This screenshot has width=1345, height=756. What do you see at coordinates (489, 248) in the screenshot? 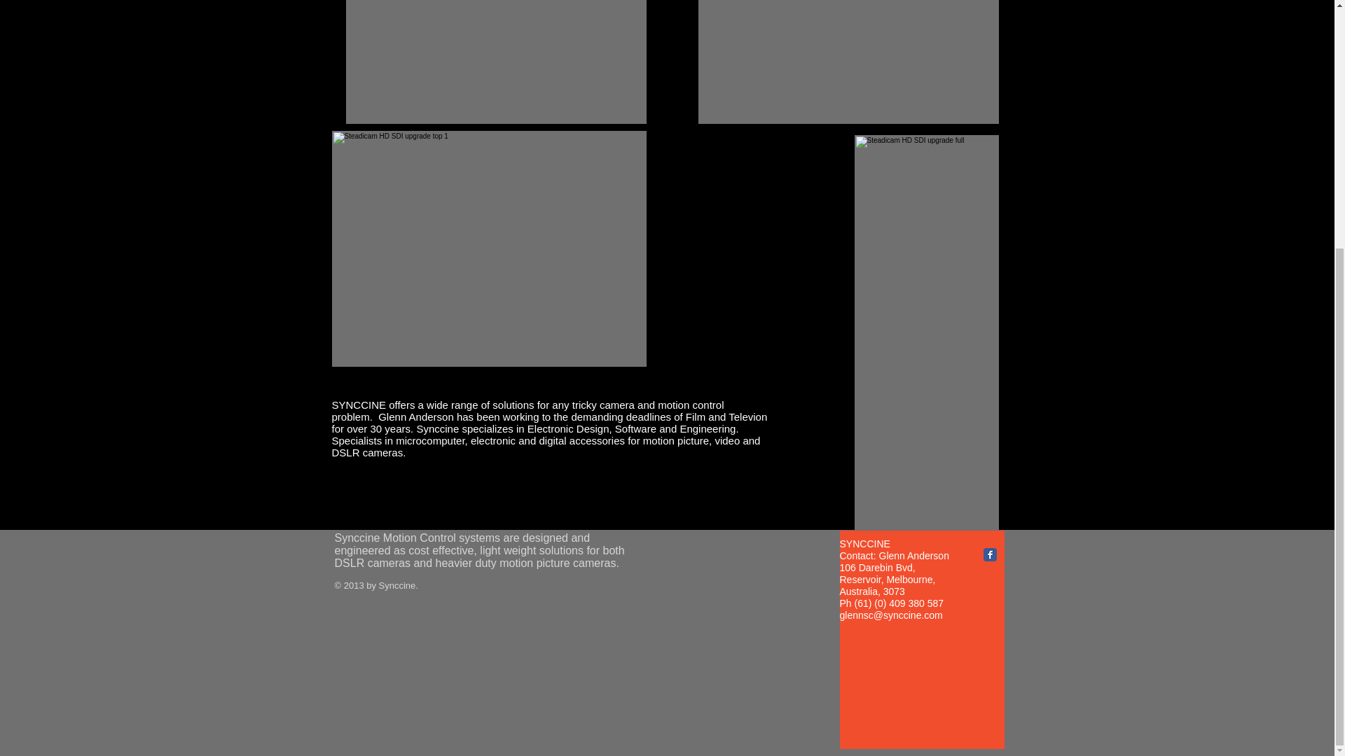
I see `Steadicam HD SDI upgrade top 1` at bounding box center [489, 248].